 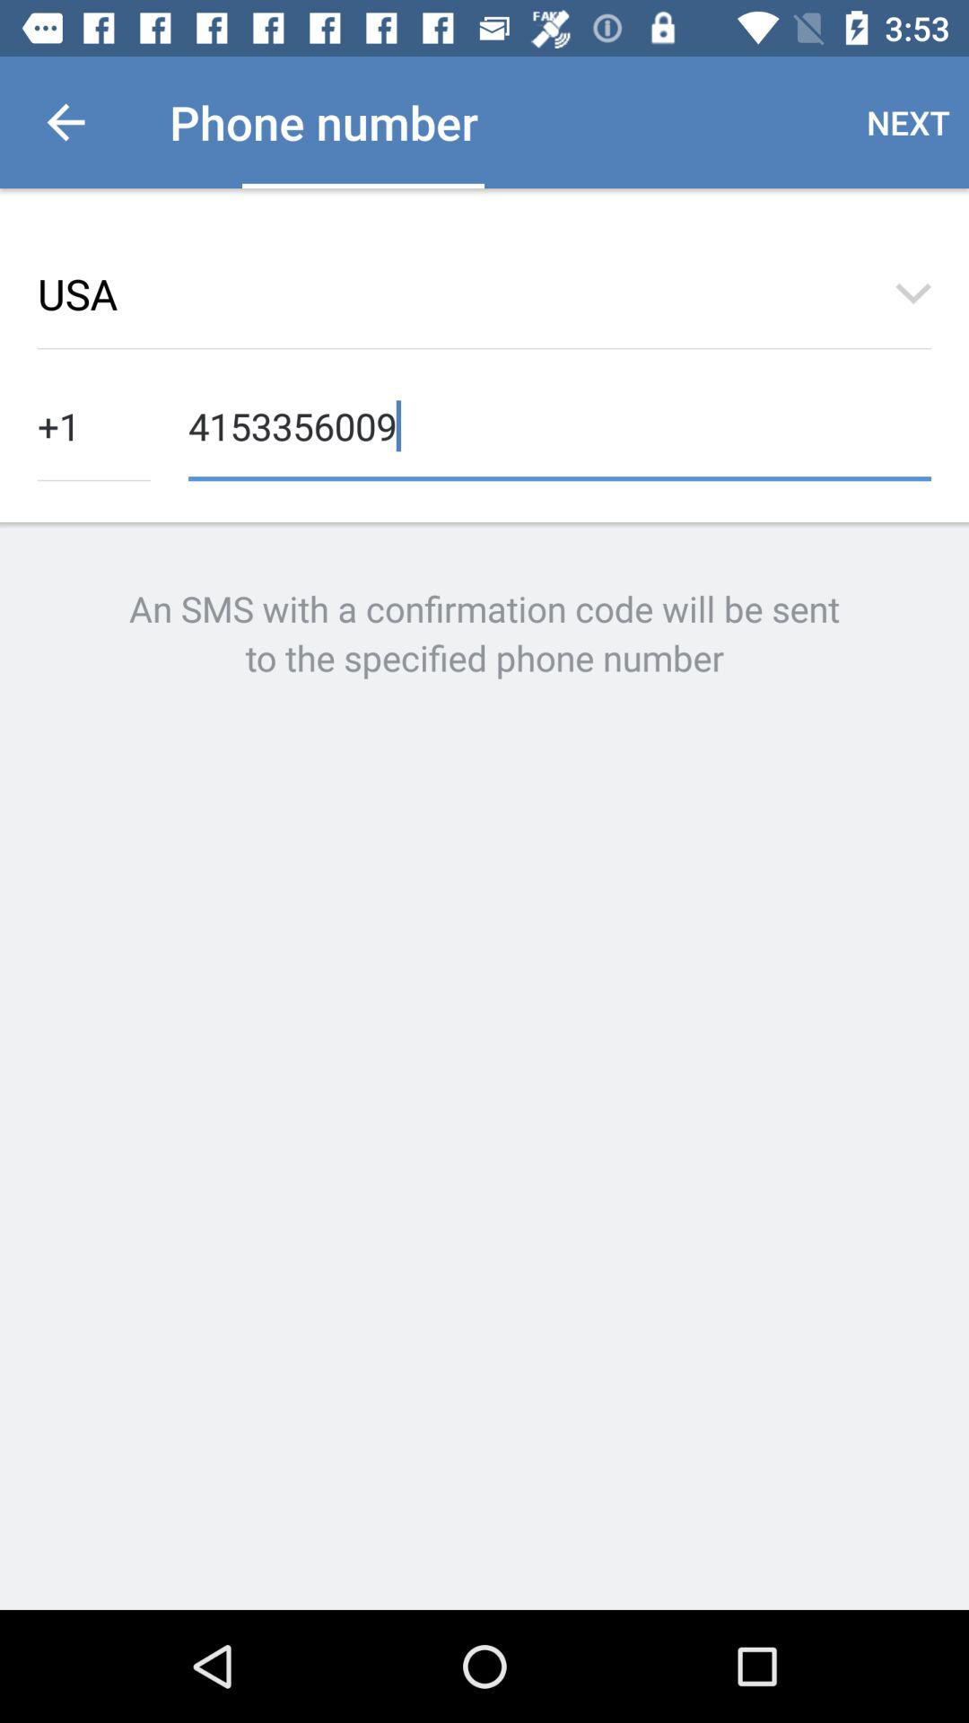 I want to click on select the item below usa icon, so click(x=94, y=424).